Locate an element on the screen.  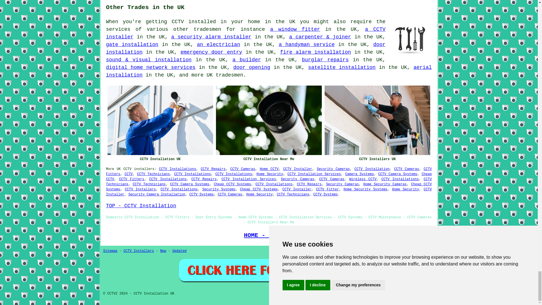
CCTV Installation Quotes UK is located at coordinates (269, 270).